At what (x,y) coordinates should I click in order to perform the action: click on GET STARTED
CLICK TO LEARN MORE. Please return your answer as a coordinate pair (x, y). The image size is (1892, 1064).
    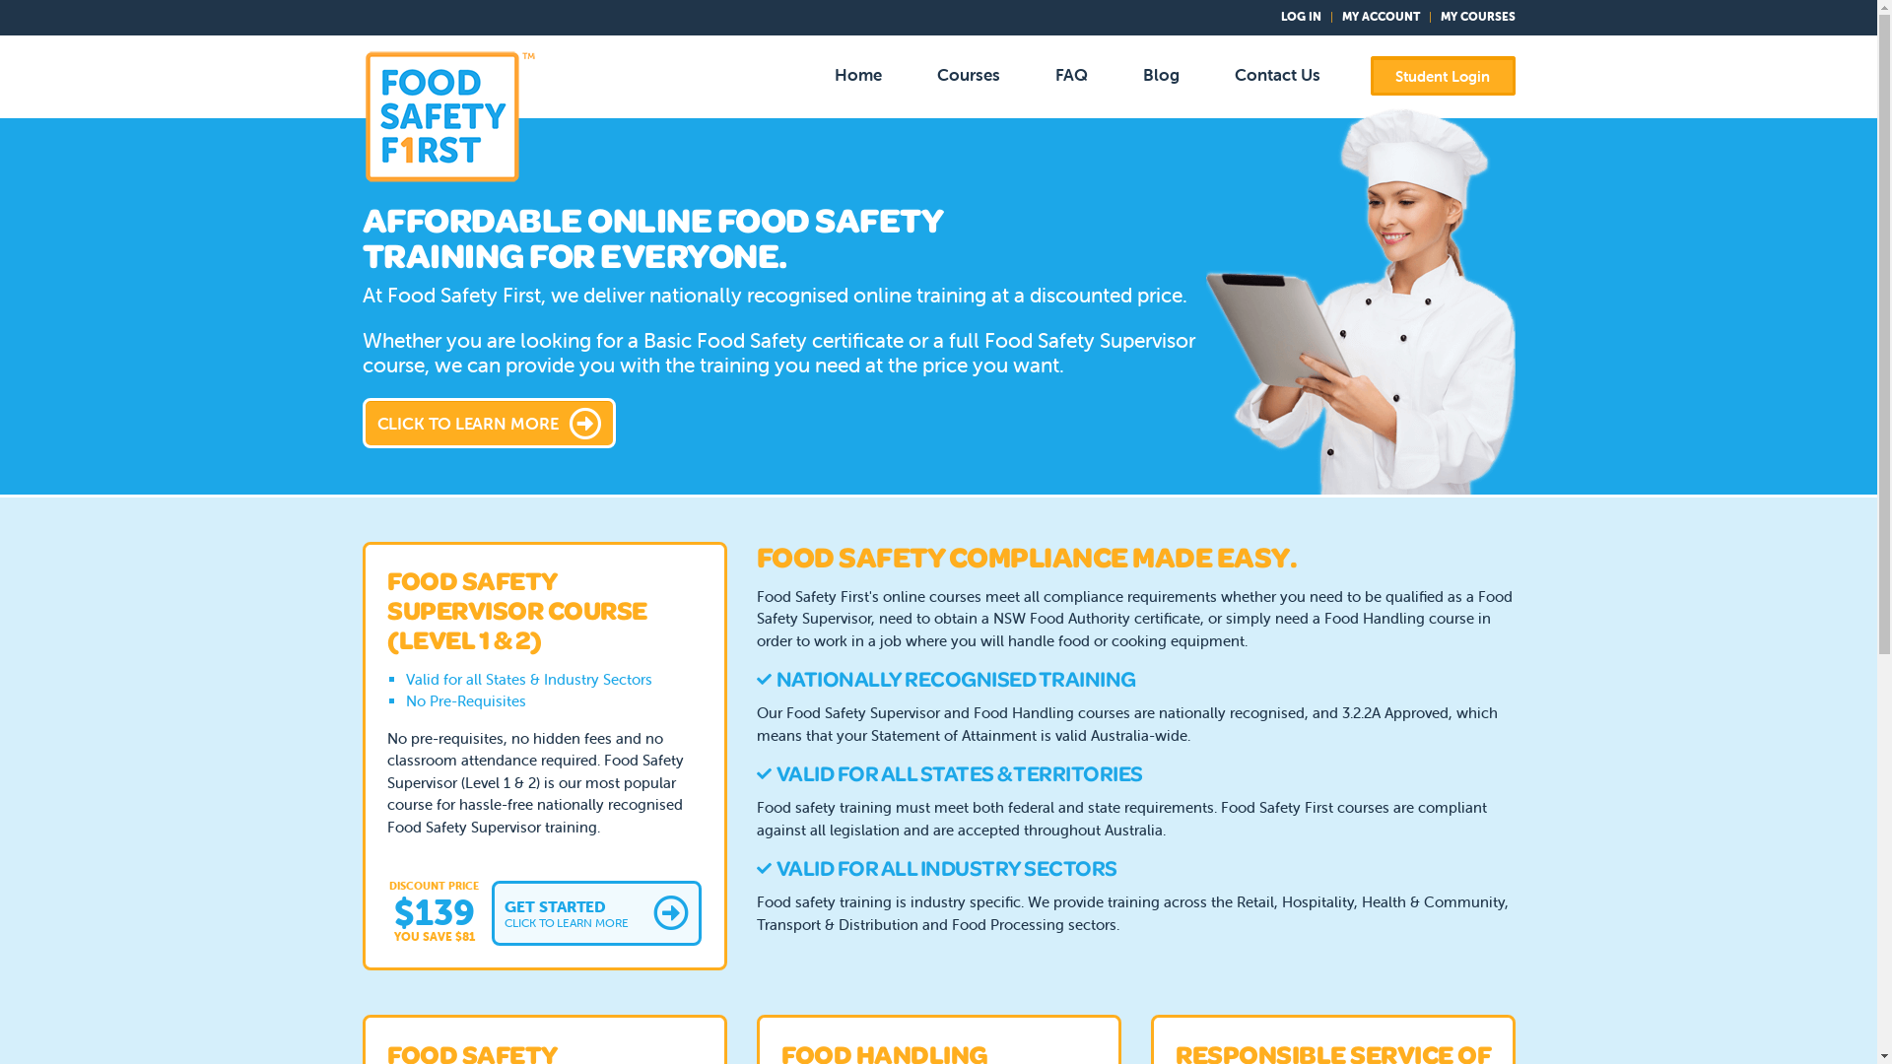
    Looking at the image, I should click on (597, 912).